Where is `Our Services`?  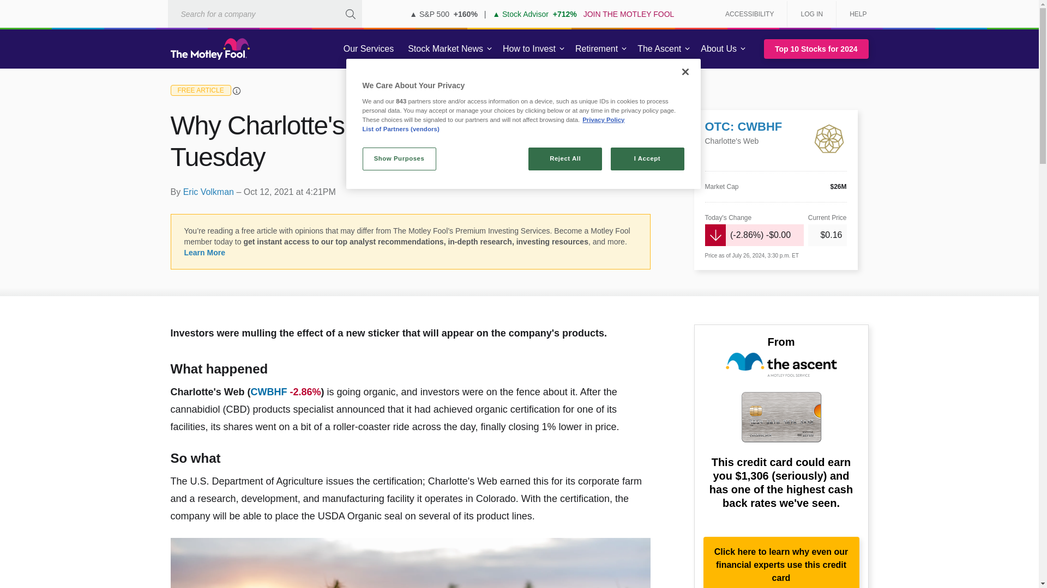
Our Services is located at coordinates (369, 49).